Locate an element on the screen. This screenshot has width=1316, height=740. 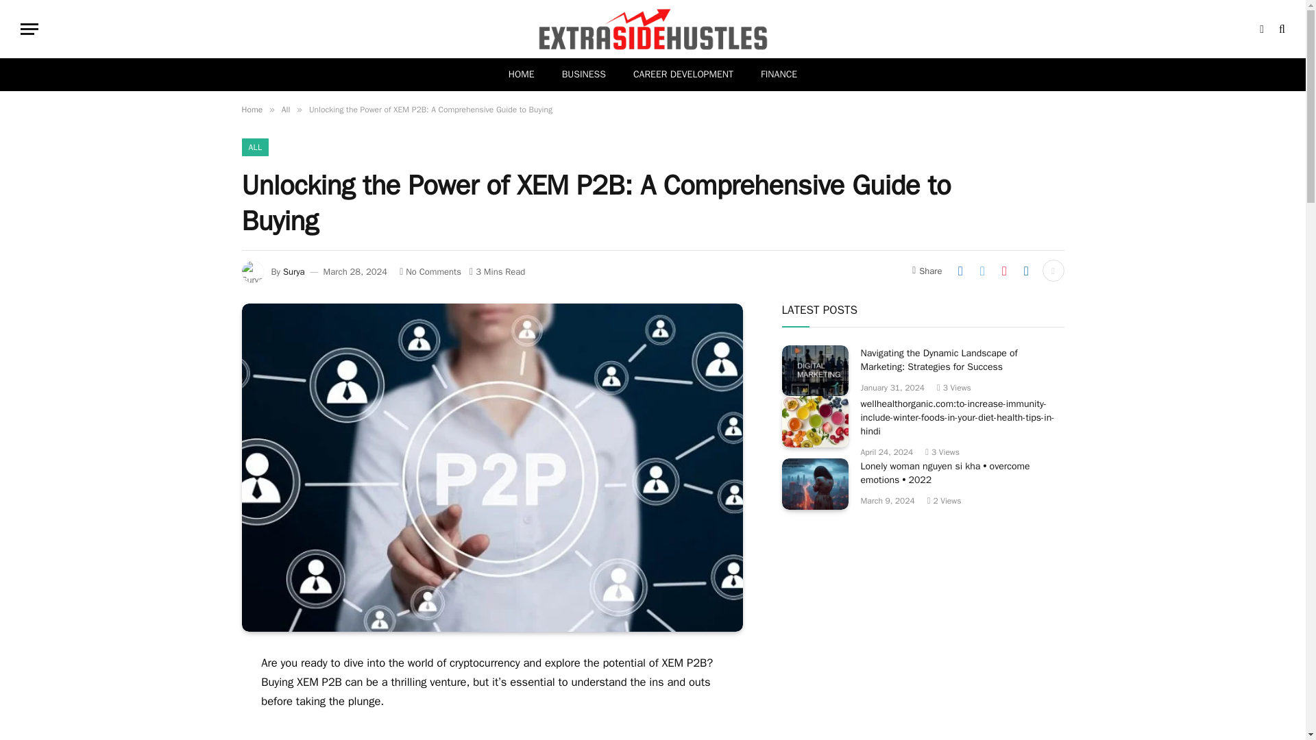
CAREER DEVELOPMENT is located at coordinates (683, 74).